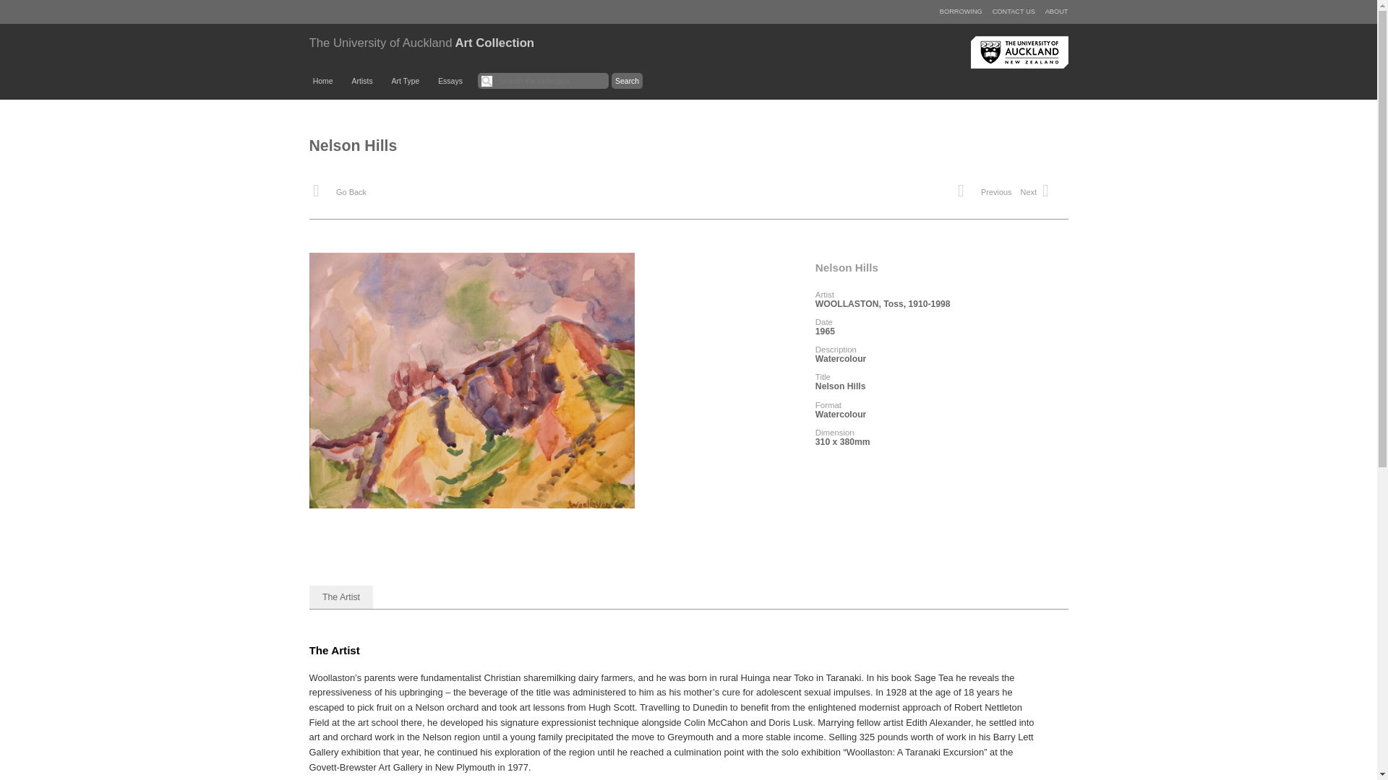 Image resolution: width=1388 pixels, height=780 pixels. I want to click on Libraries and Learning Services, so click(1019, 52).